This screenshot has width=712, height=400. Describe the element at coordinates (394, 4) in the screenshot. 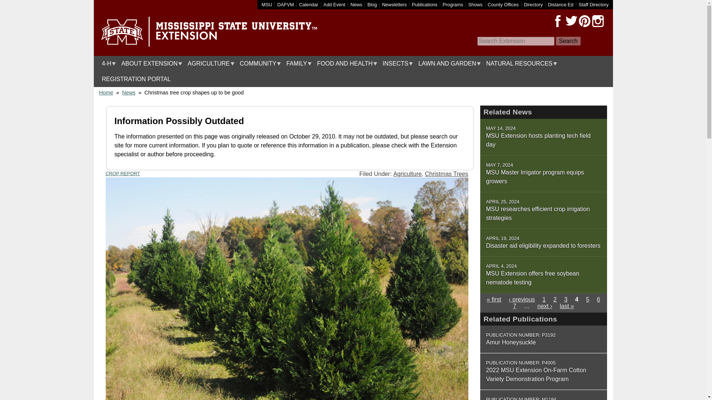

I see `Newsletters` at that location.